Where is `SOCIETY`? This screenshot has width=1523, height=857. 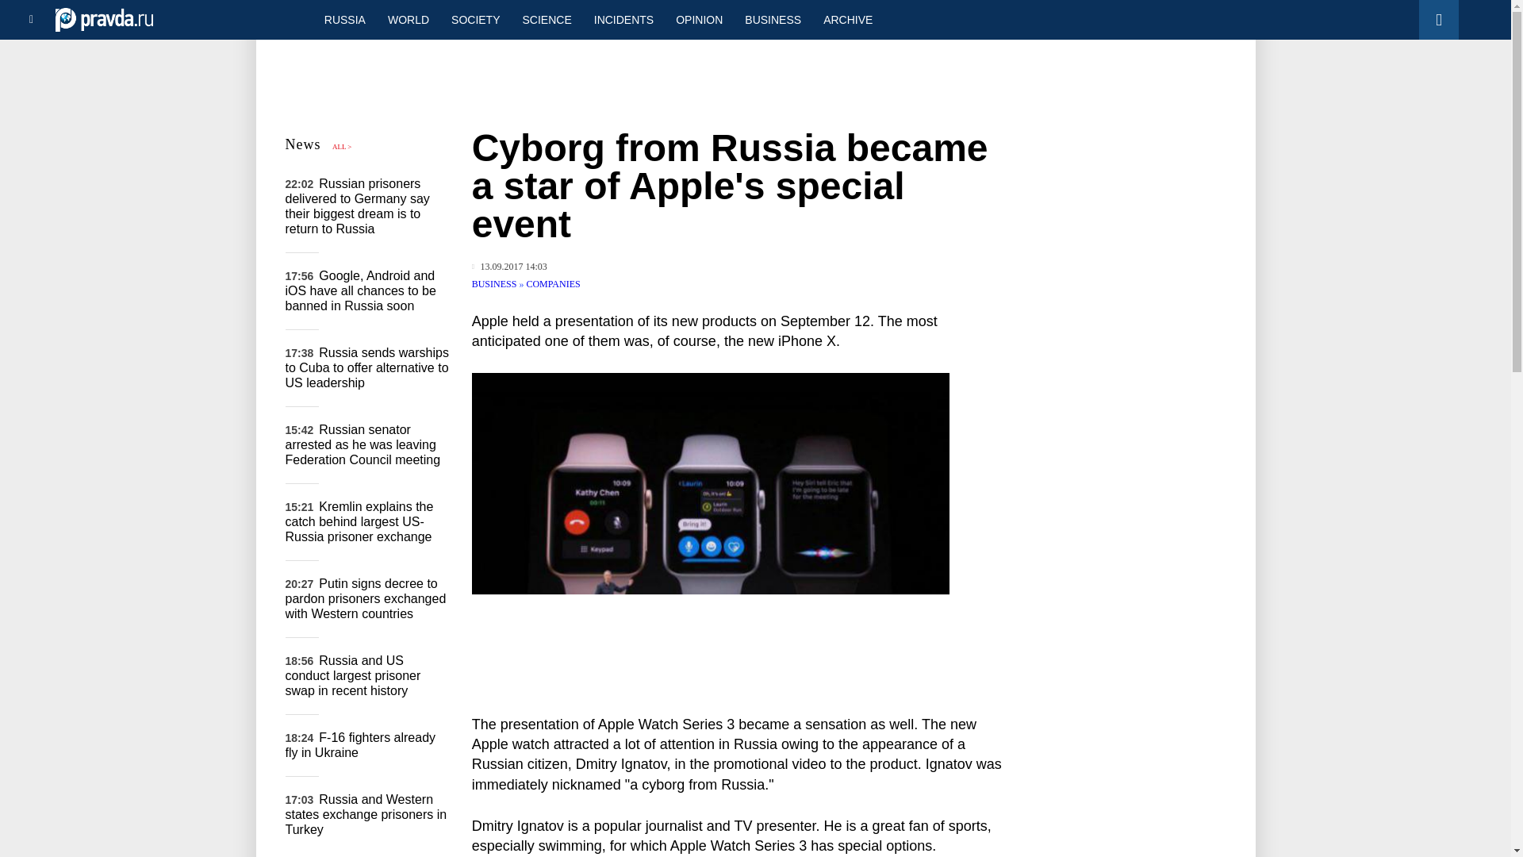 SOCIETY is located at coordinates (474, 19).